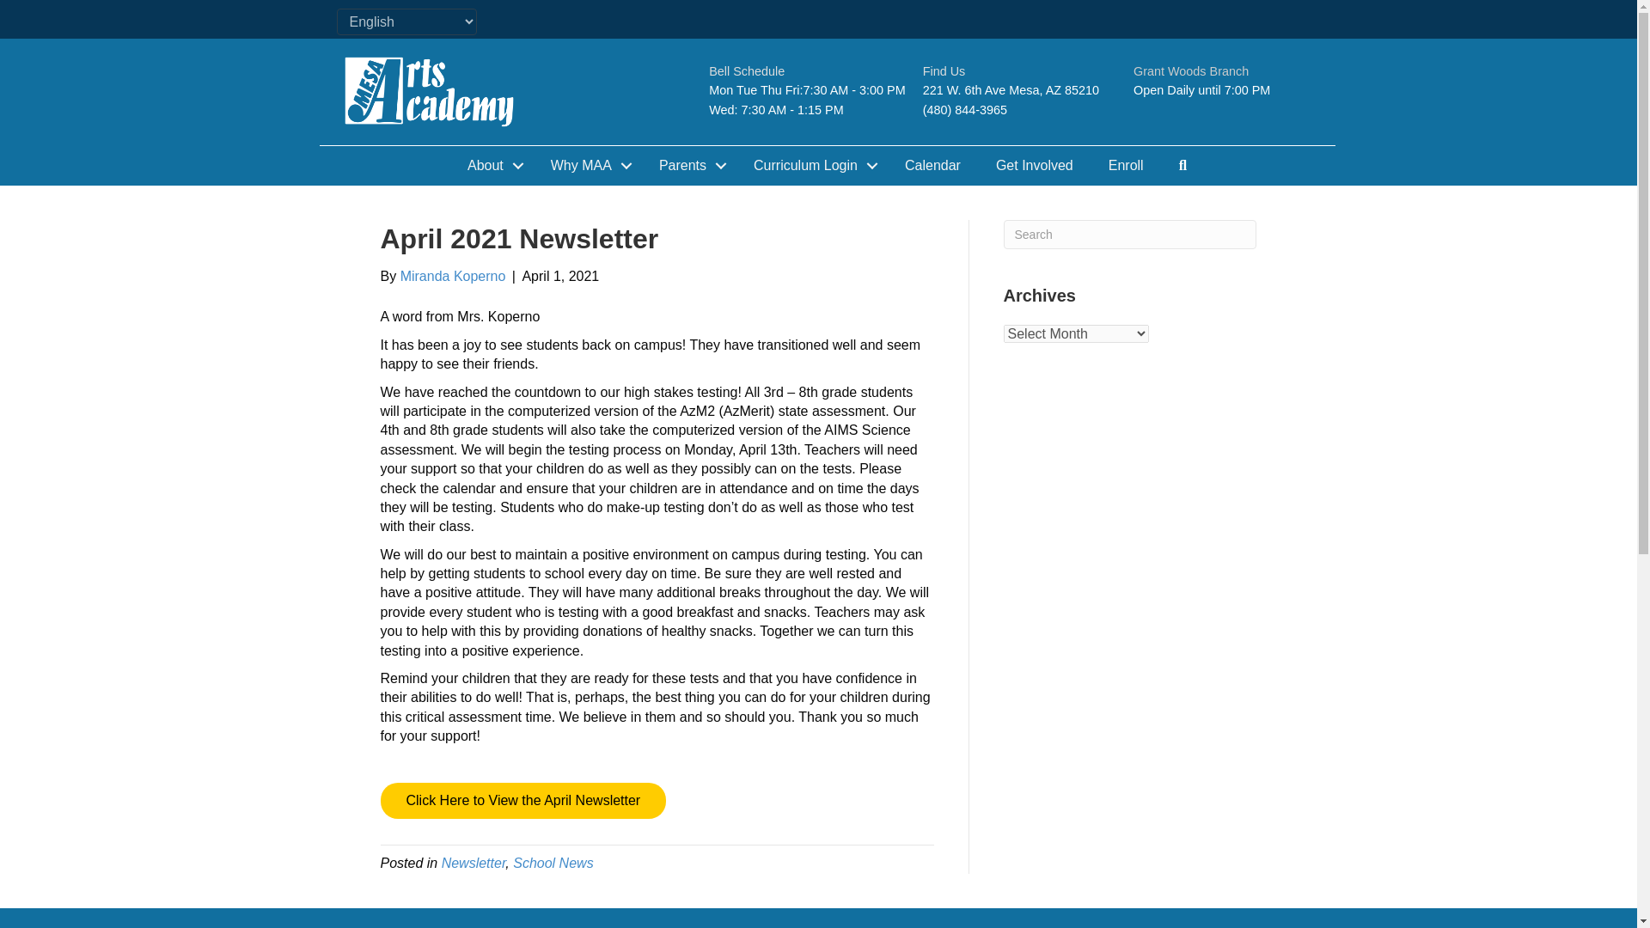 This screenshot has width=1650, height=928. Describe the element at coordinates (932, 165) in the screenshot. I see `Calendar` at that location.